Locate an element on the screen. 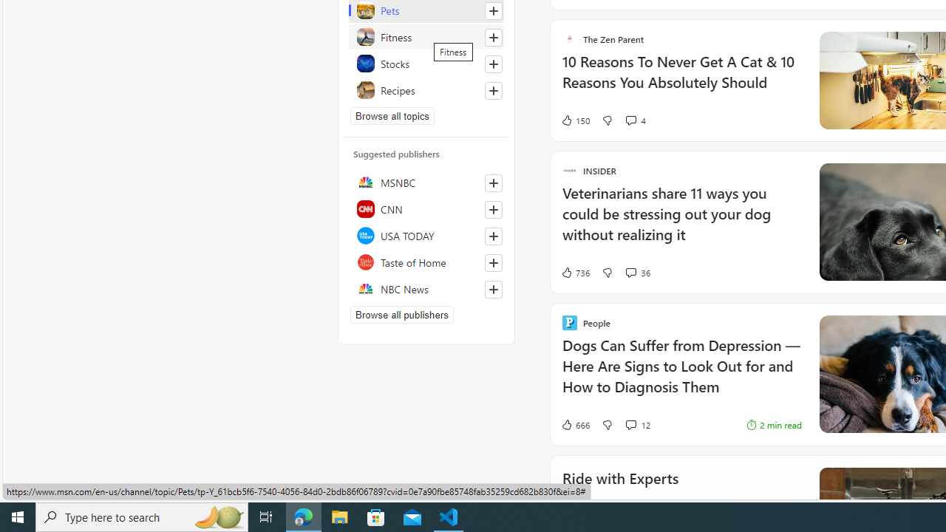 This screenshot has height=532, width=946. USA TODAY is located at coordinates (426, 235).